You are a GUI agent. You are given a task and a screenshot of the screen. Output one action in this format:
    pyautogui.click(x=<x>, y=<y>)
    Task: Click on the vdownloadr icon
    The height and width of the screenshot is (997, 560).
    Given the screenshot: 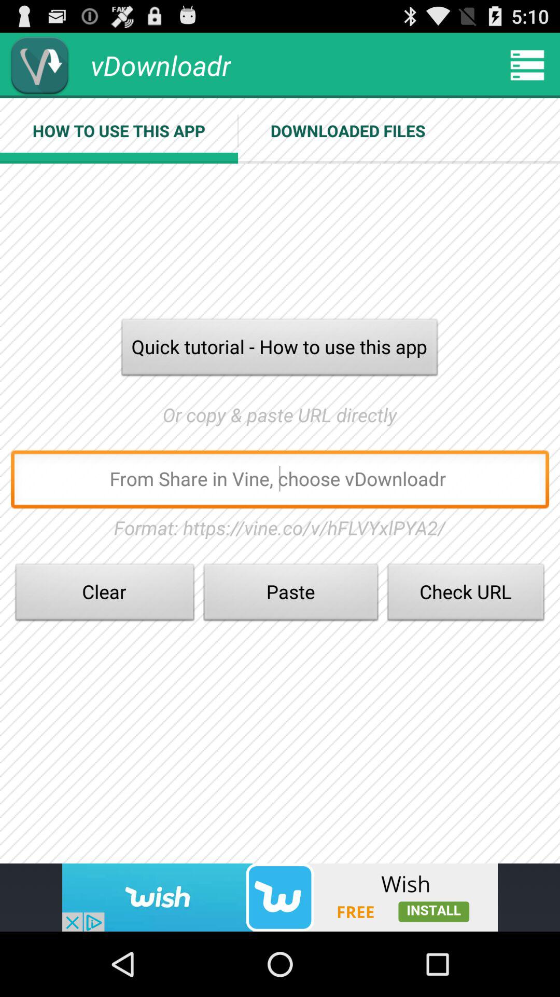 What is the action you would take?
    pyautogui.click(x=39, y=65)
    